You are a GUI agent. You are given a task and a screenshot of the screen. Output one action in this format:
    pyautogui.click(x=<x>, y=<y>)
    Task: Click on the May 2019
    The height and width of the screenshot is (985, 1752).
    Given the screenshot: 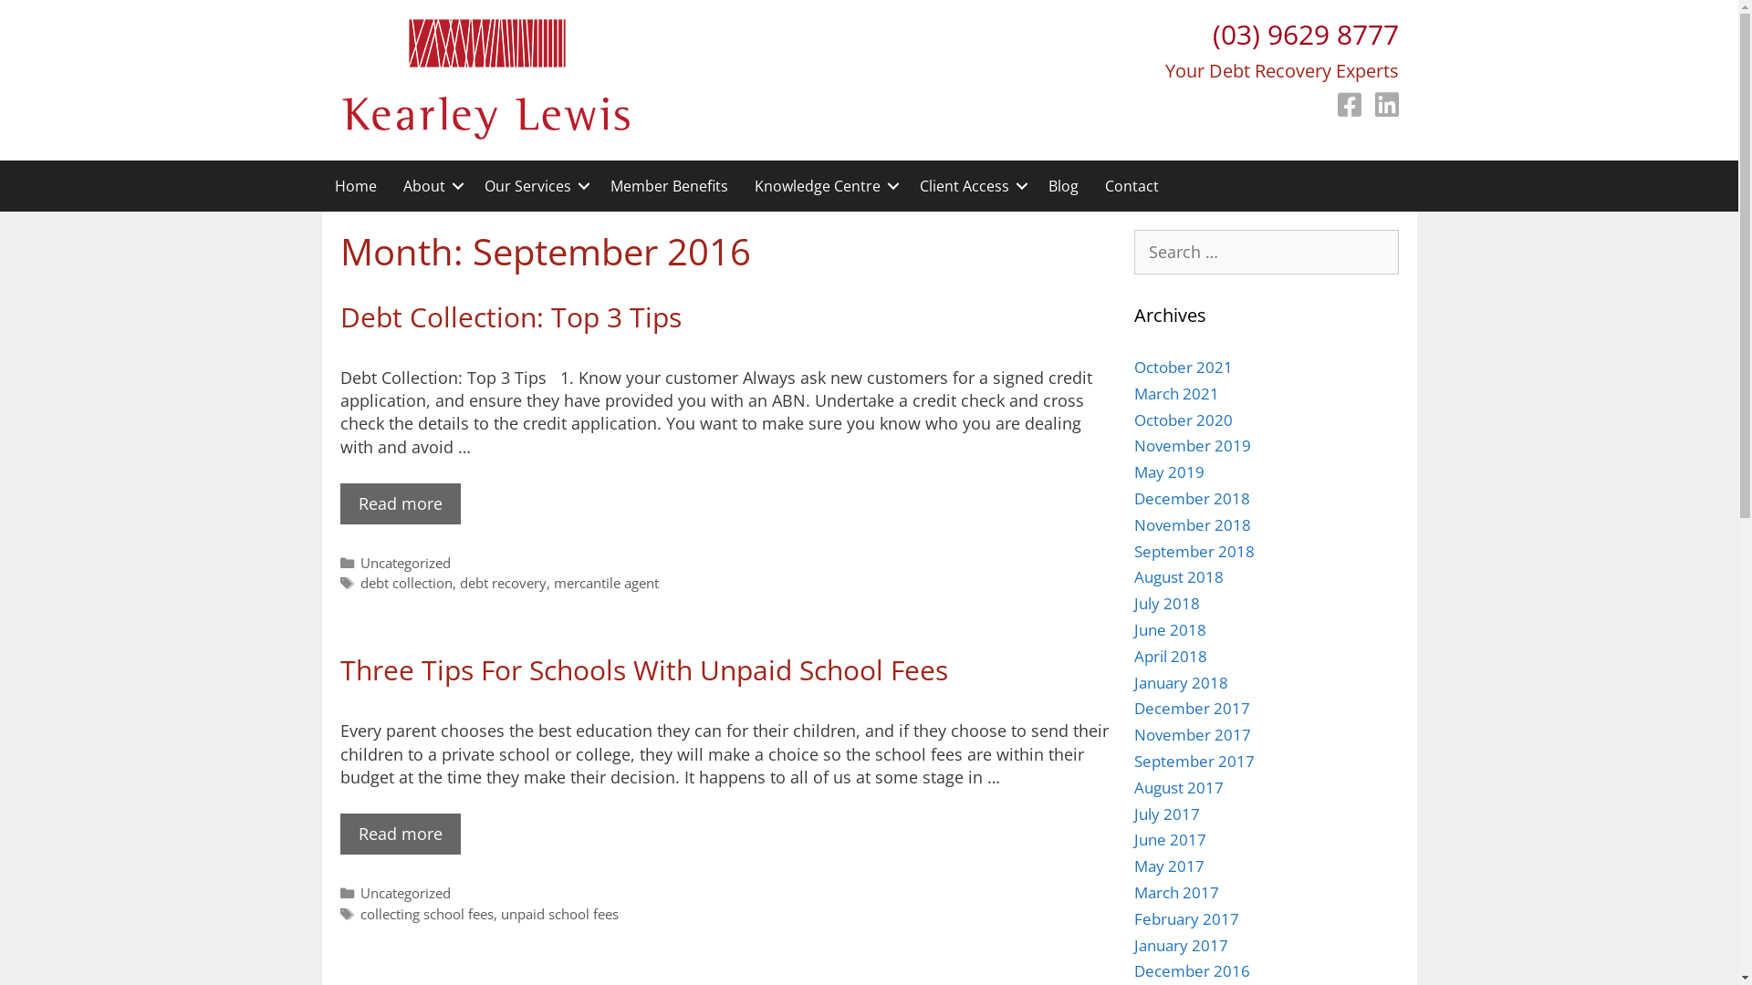 What is the action you would take?
    pyautogui.click(x=1168, y=472)
    